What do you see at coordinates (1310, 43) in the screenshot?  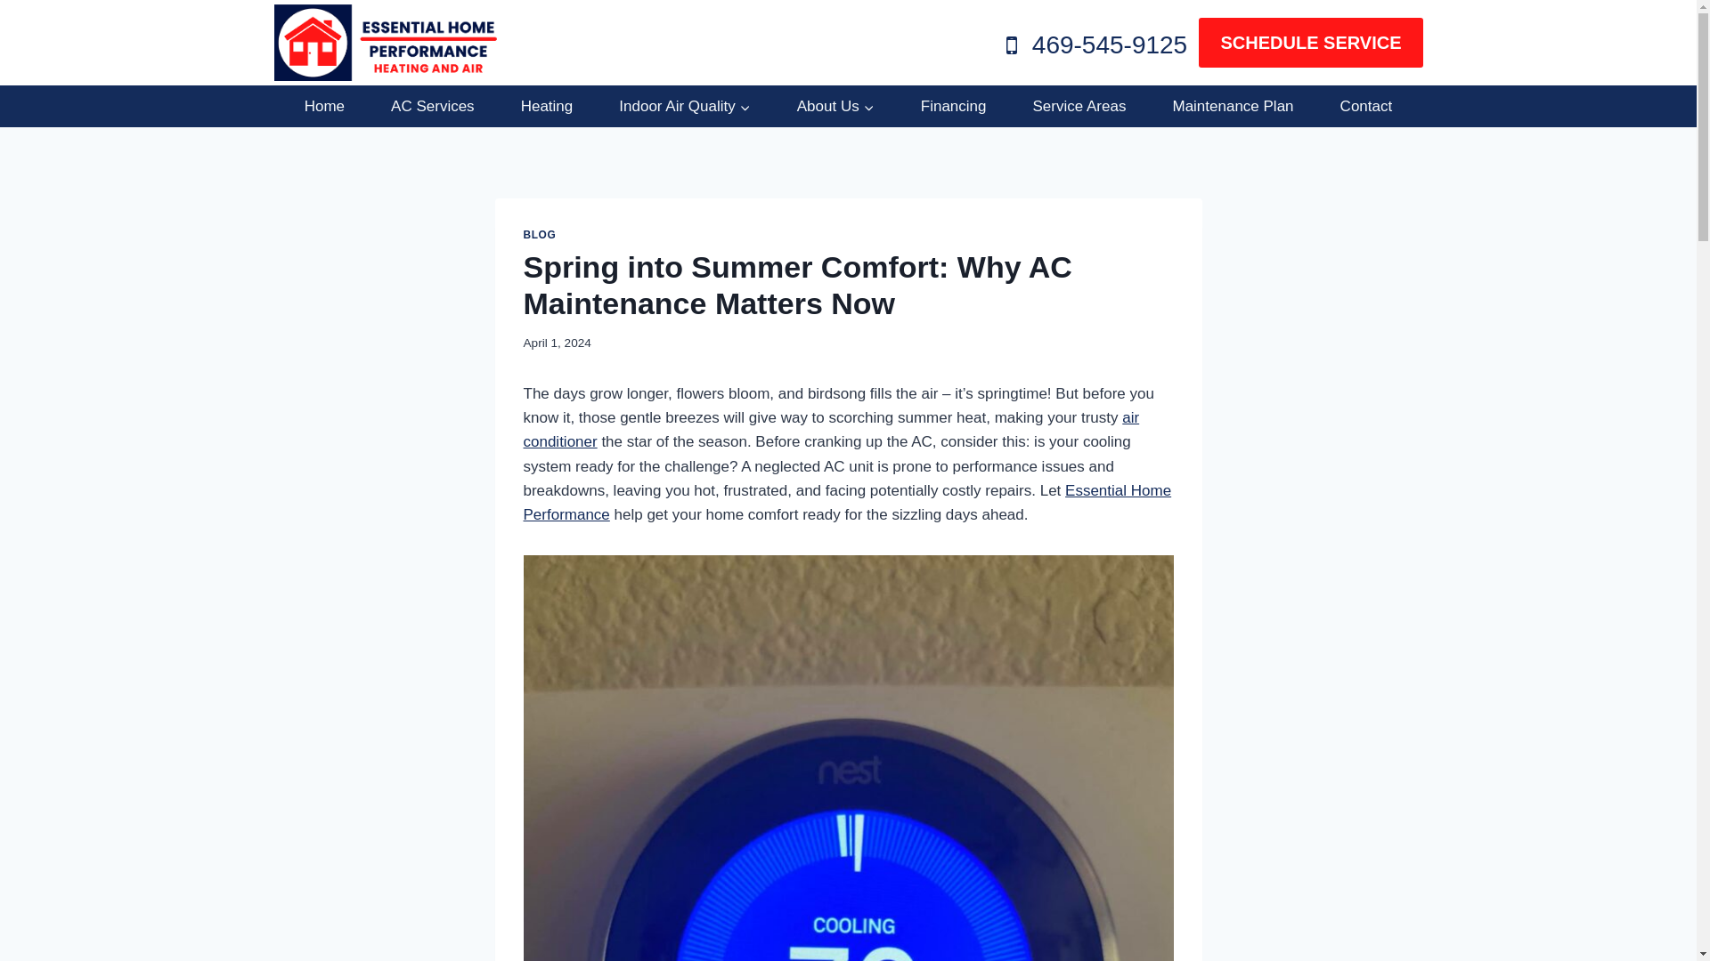 I see `SCHEDULE SERVICE` at bounding box center [1310, 43].